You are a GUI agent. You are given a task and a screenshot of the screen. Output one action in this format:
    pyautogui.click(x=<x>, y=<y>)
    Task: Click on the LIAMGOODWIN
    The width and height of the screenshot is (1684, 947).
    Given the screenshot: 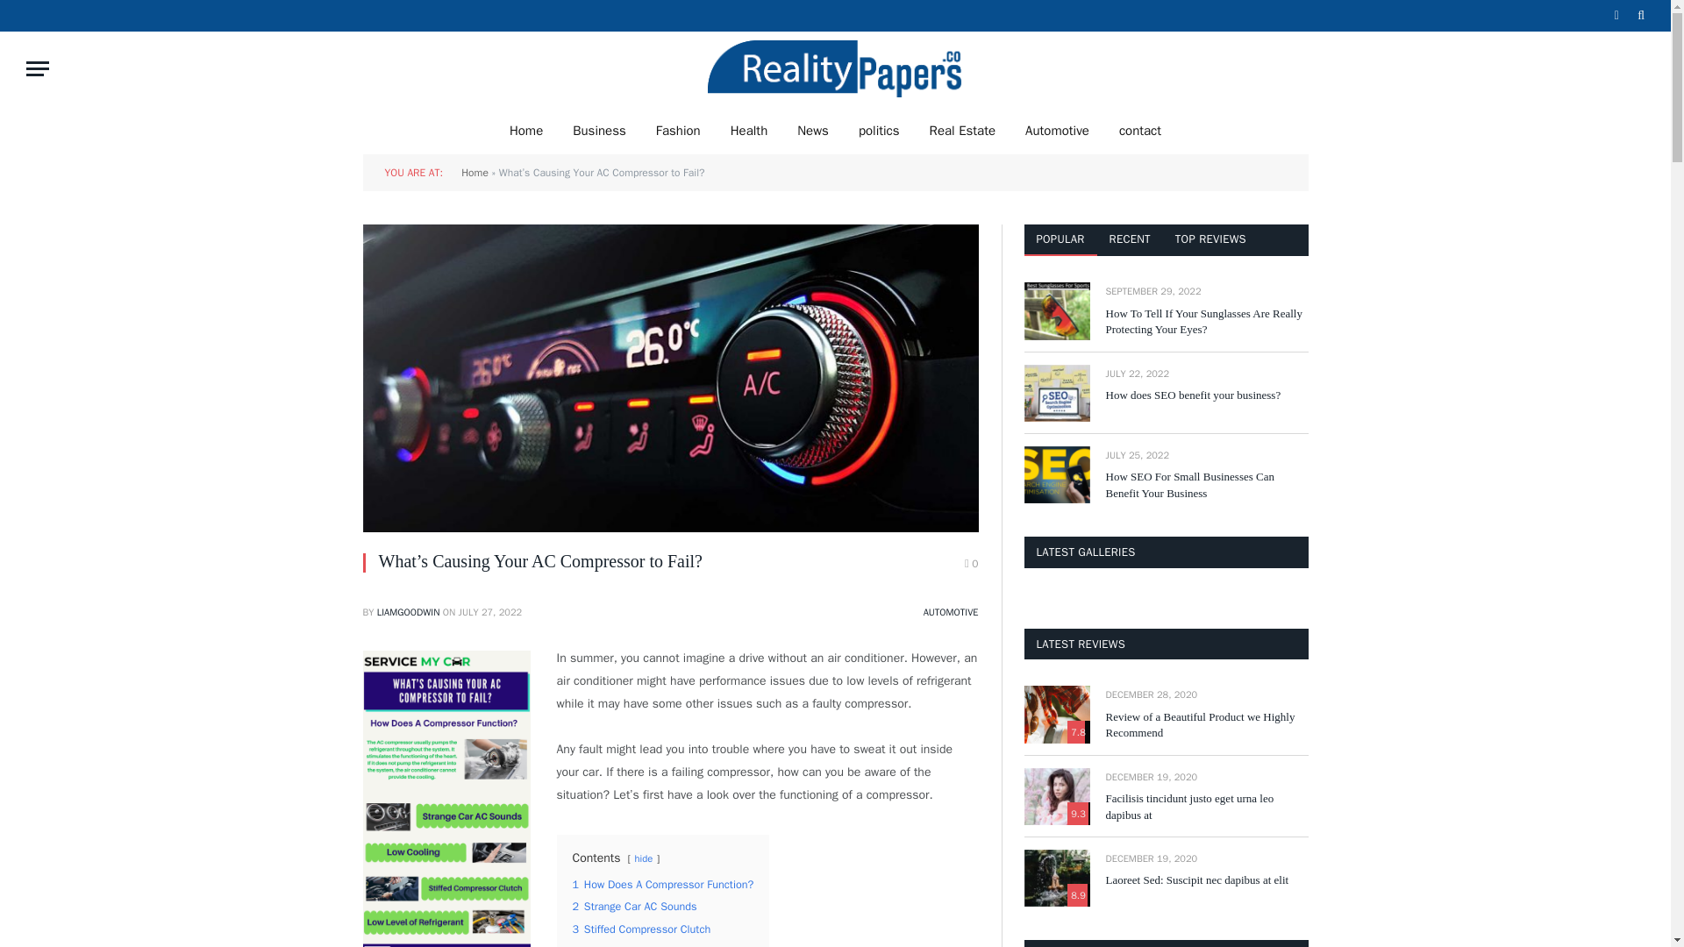 What is the action you would take?
    pyautogui.click(x=409, y=612)
    